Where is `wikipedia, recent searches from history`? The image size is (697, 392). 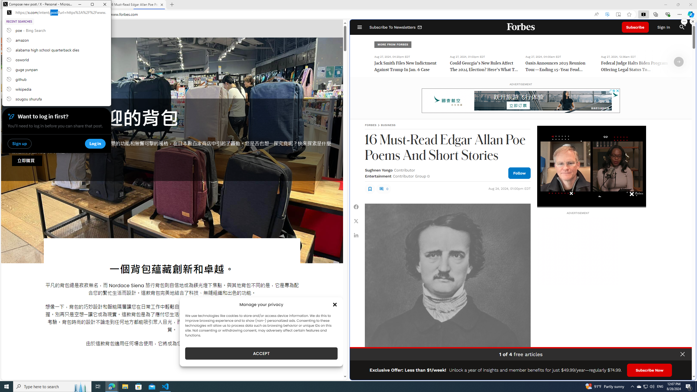 wikipedia, recent searches from history is located at coordinates (56, 89).